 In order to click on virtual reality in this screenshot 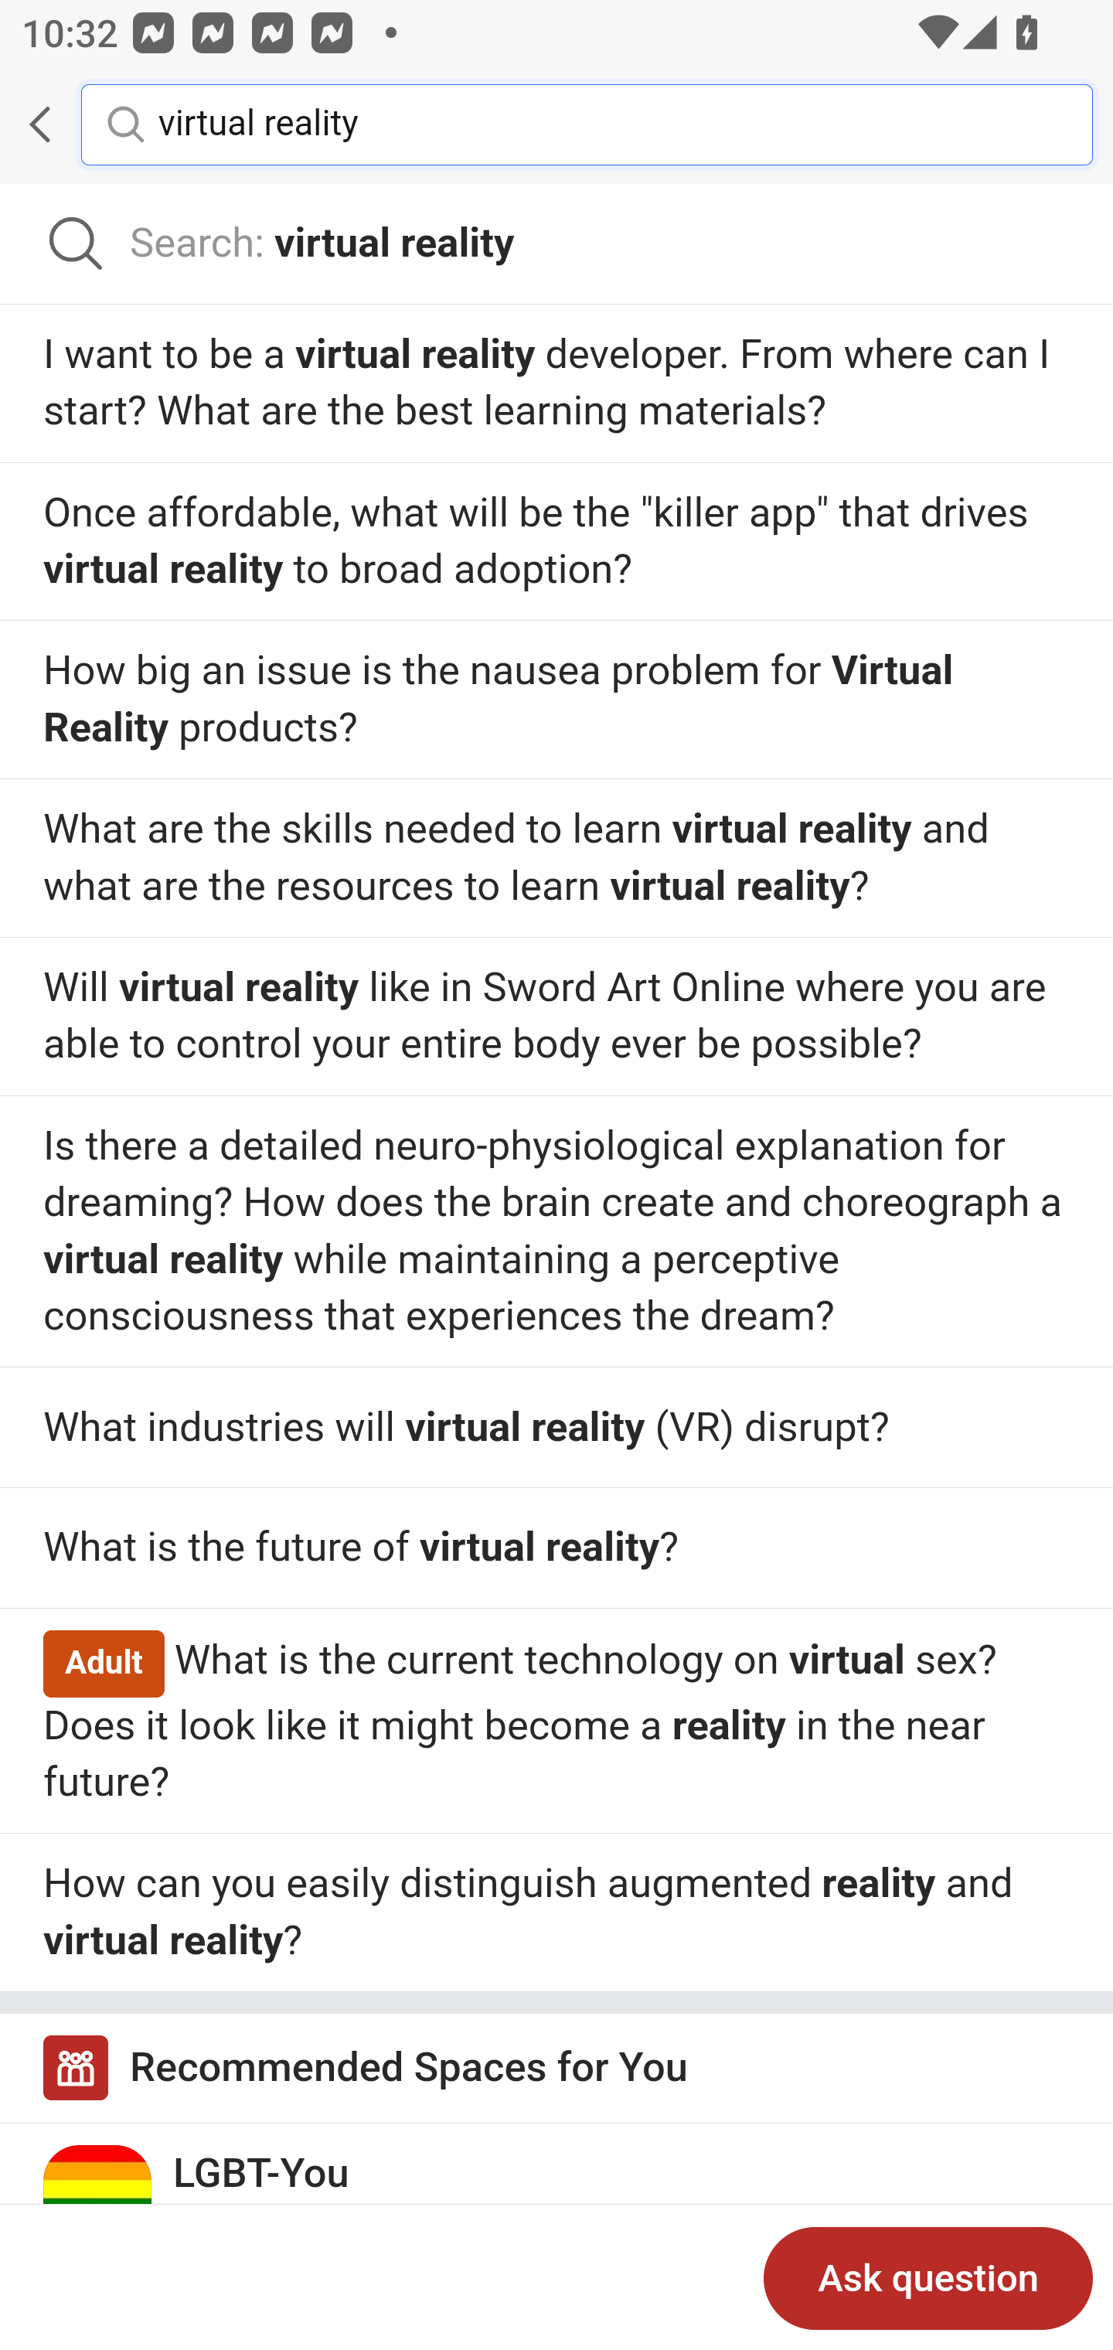, I will do `click(603, 123)`.